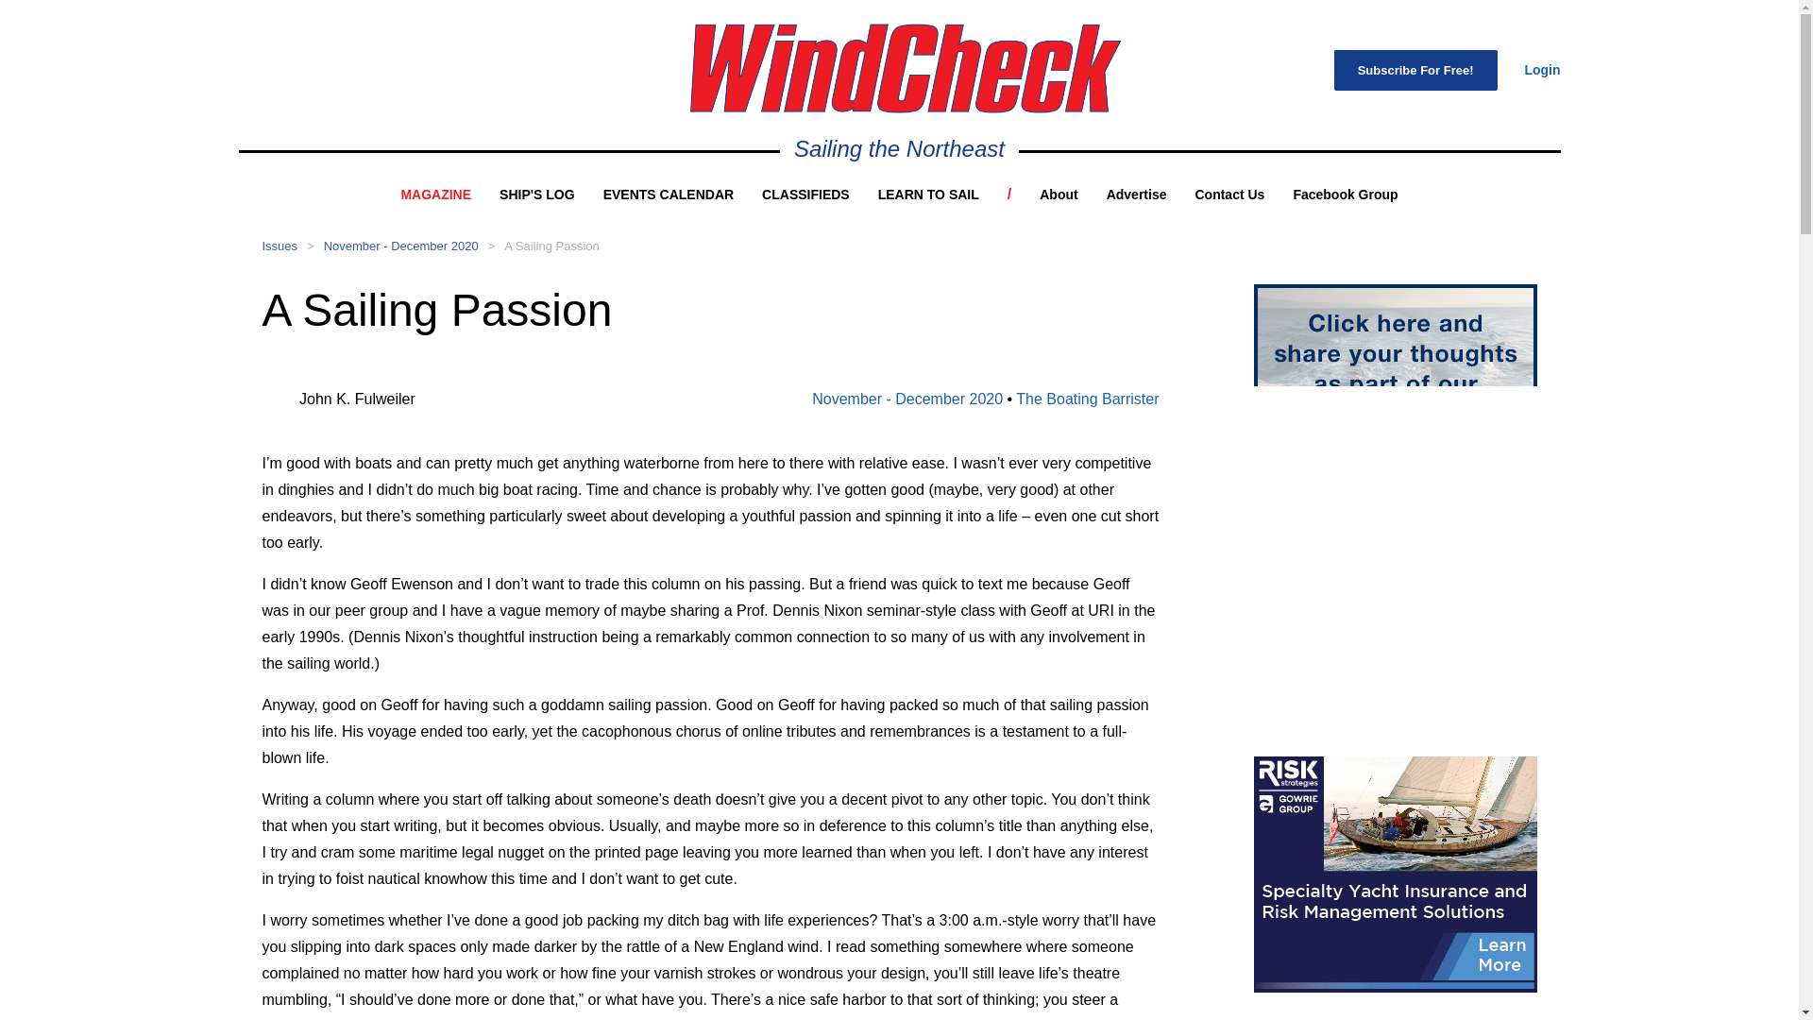 This screenshot has width=1813, height=1020. Describe the element at coordinates (280, 246) in the screenshot. I see `Go to Issues.` at that location.